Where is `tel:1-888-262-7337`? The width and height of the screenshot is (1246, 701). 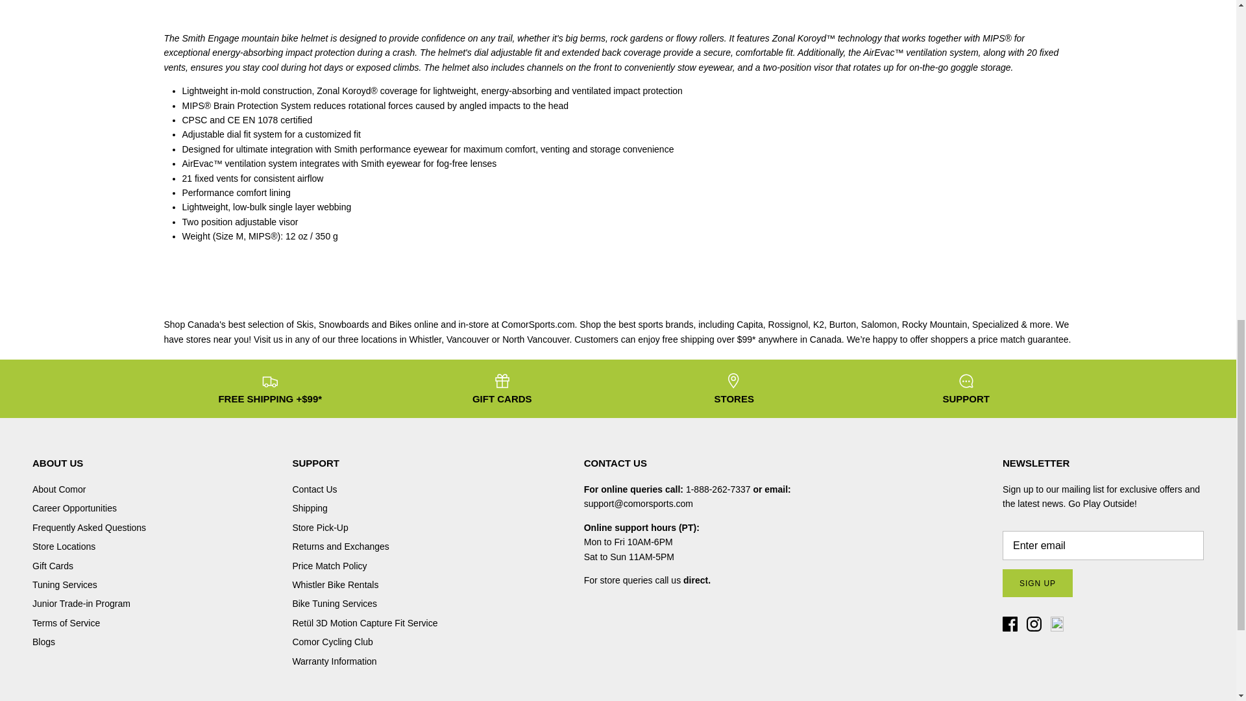 tel:1-888-262-7337 is located at coordinates (718, 489).